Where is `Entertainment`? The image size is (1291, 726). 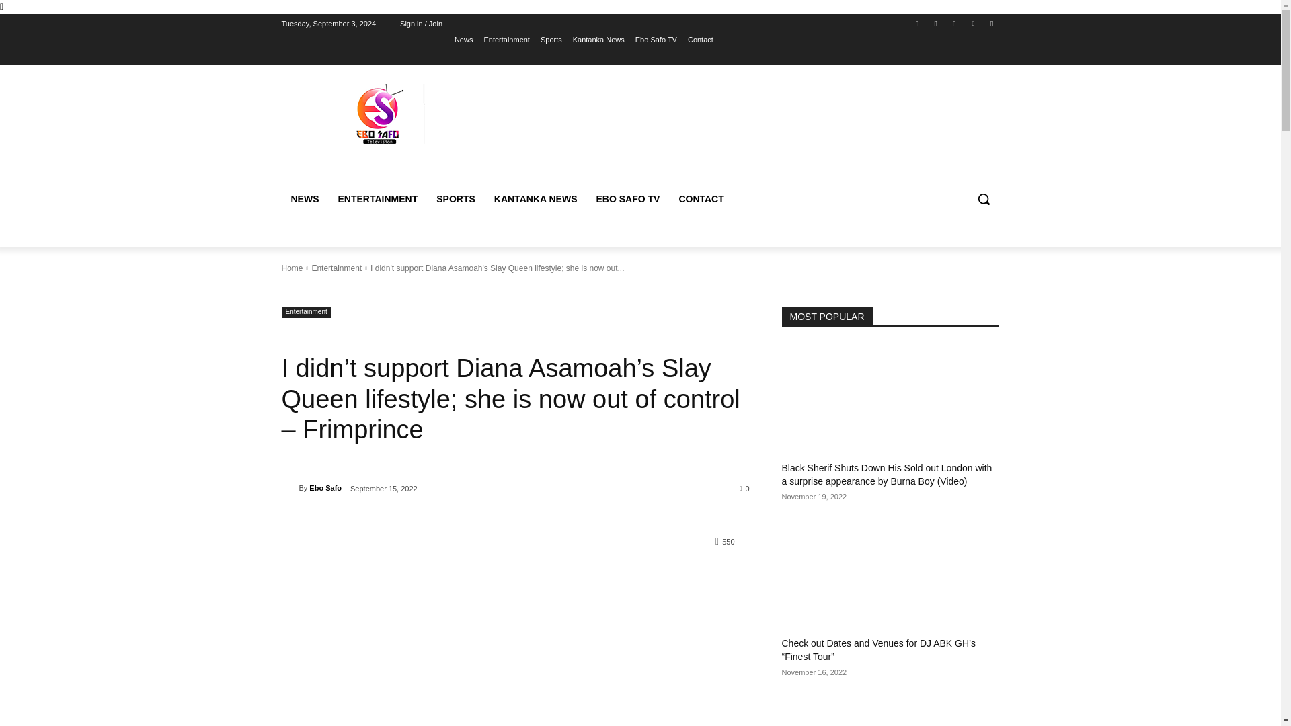 Entertainment is located at coordinates (506, 40).